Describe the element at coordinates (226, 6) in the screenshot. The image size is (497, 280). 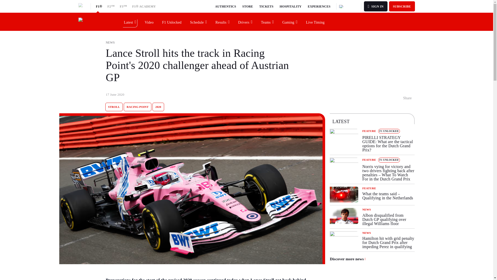
I see `AUTHENTICS` at that location.